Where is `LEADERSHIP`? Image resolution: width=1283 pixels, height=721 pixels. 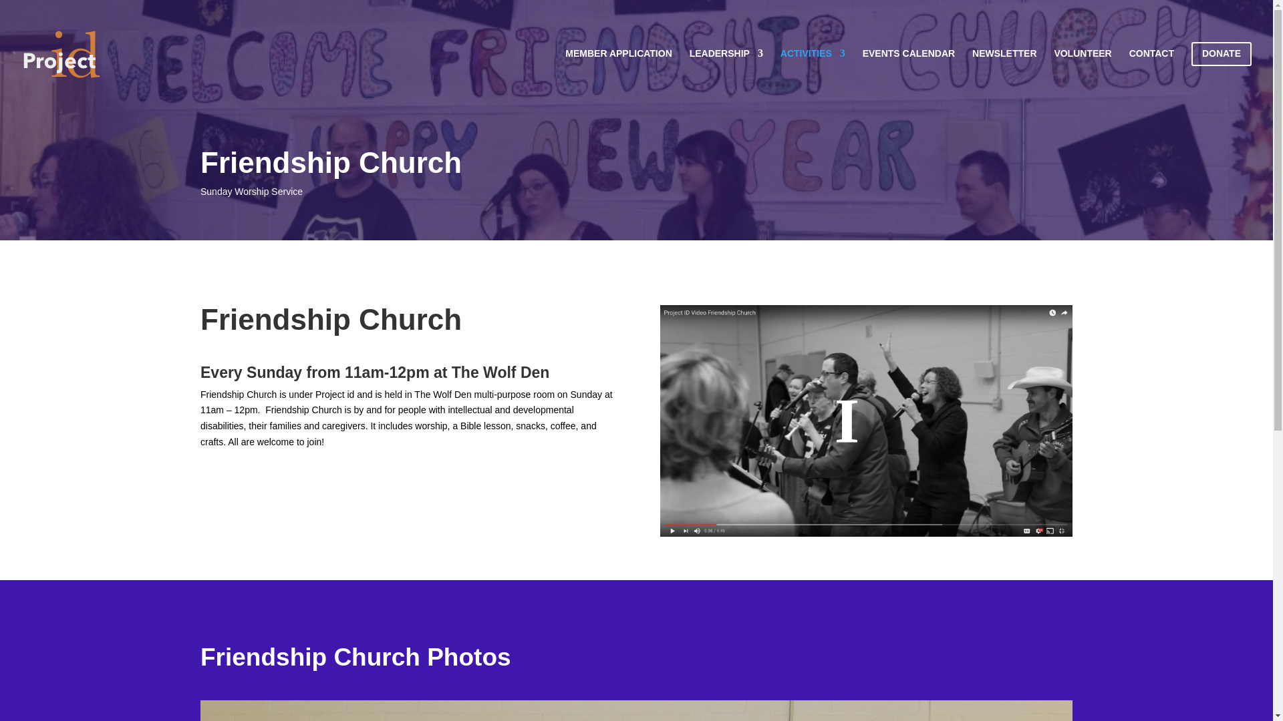
LEADERSHIP is located at coordinates (726, 75).